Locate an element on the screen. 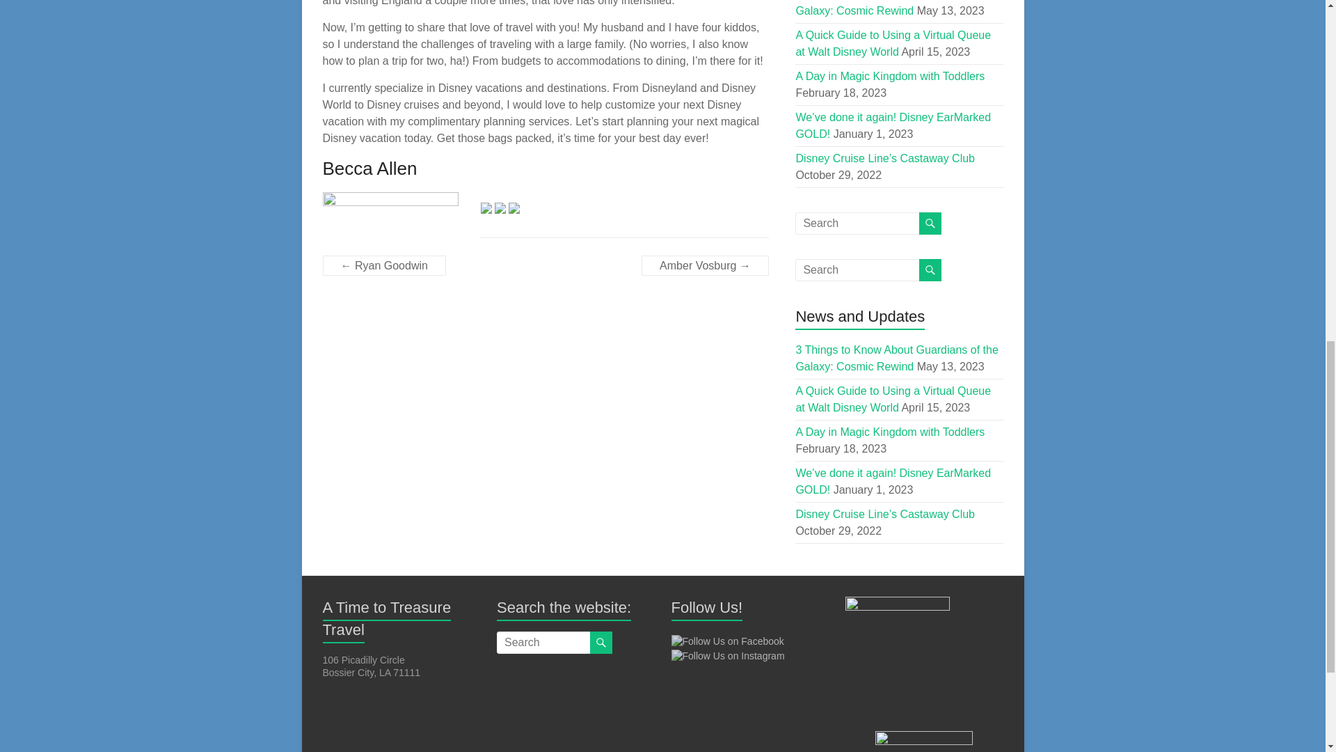 The image size is (1336, 752). A Quick Guide to Using a Virtual Queue at Walt Disney World is located at coordinates (893, 43).